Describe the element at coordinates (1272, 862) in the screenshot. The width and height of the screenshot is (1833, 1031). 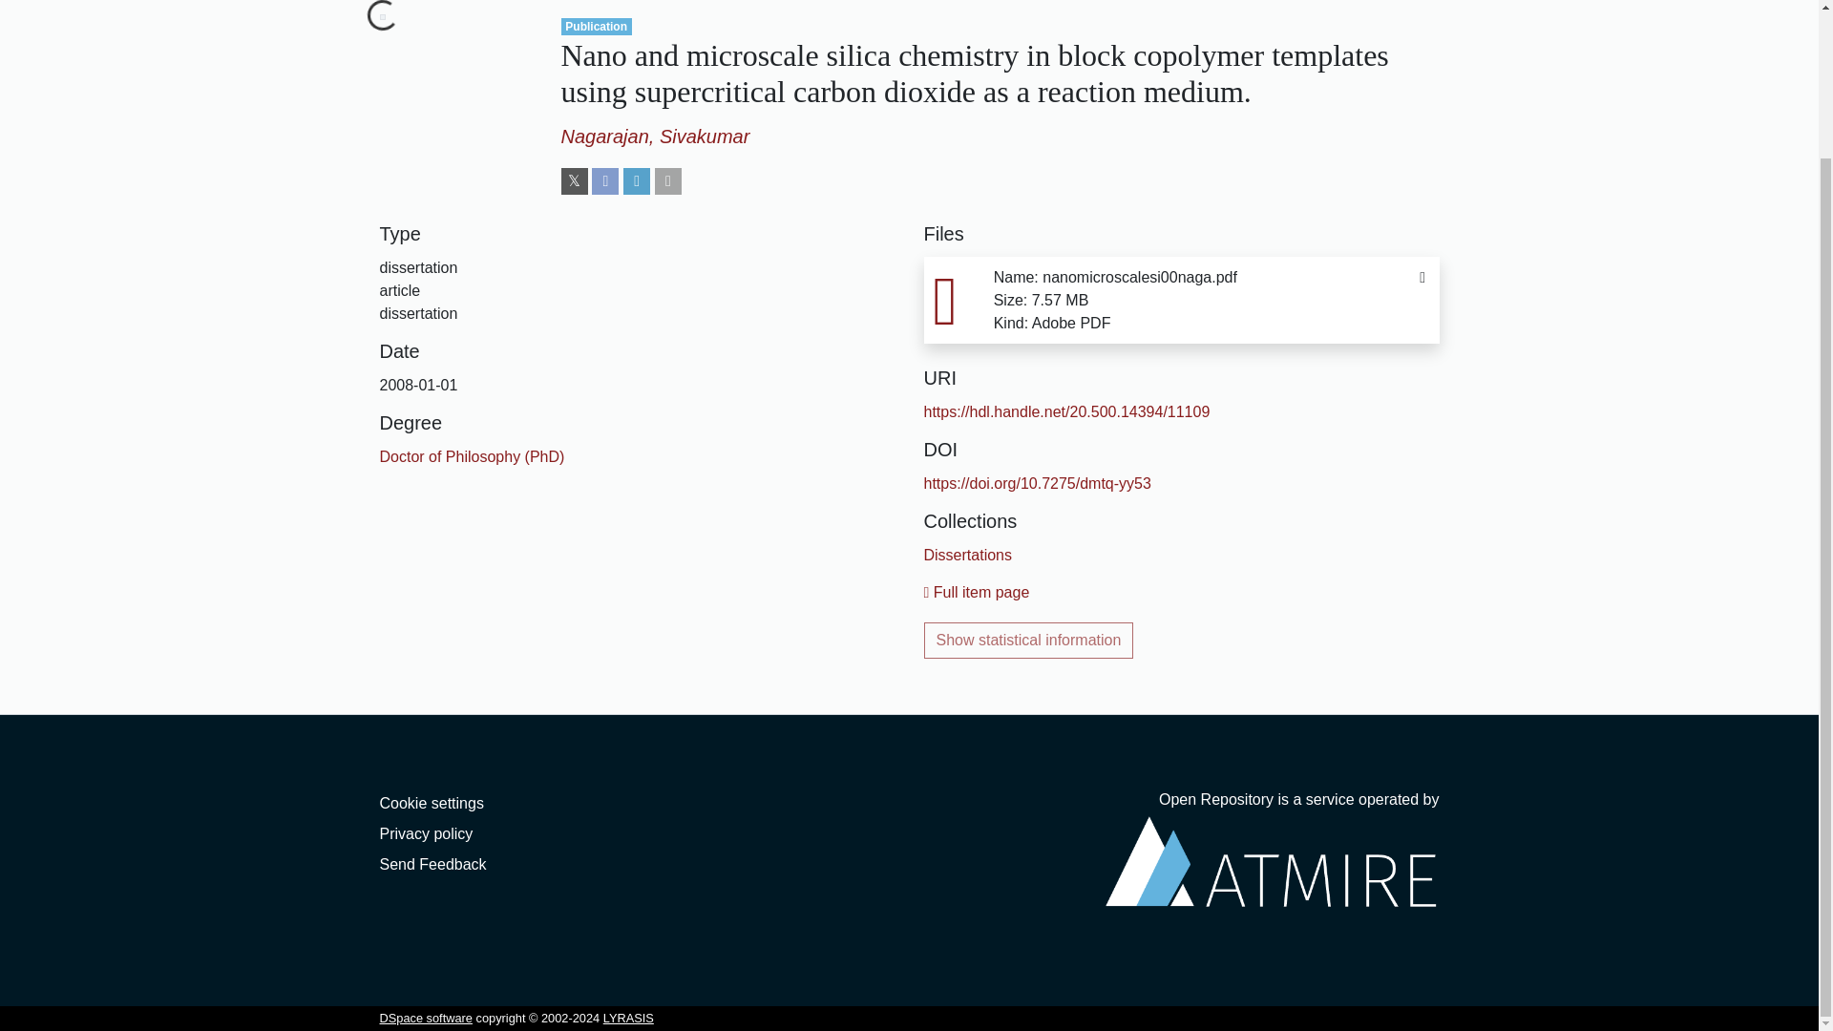
I see `Open Repository is a service operated by` at that location.